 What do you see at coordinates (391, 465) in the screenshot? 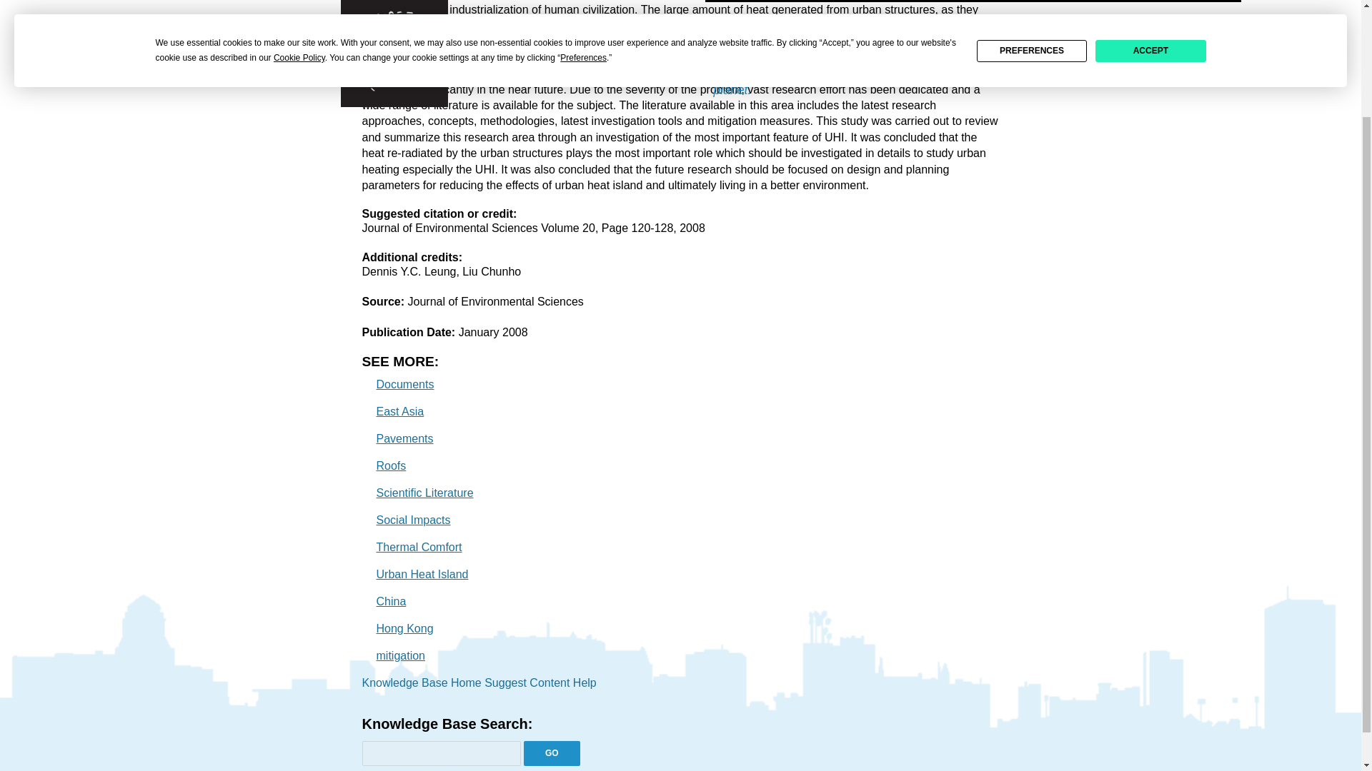
I see `Roofs` at bounding box center [391, 465].